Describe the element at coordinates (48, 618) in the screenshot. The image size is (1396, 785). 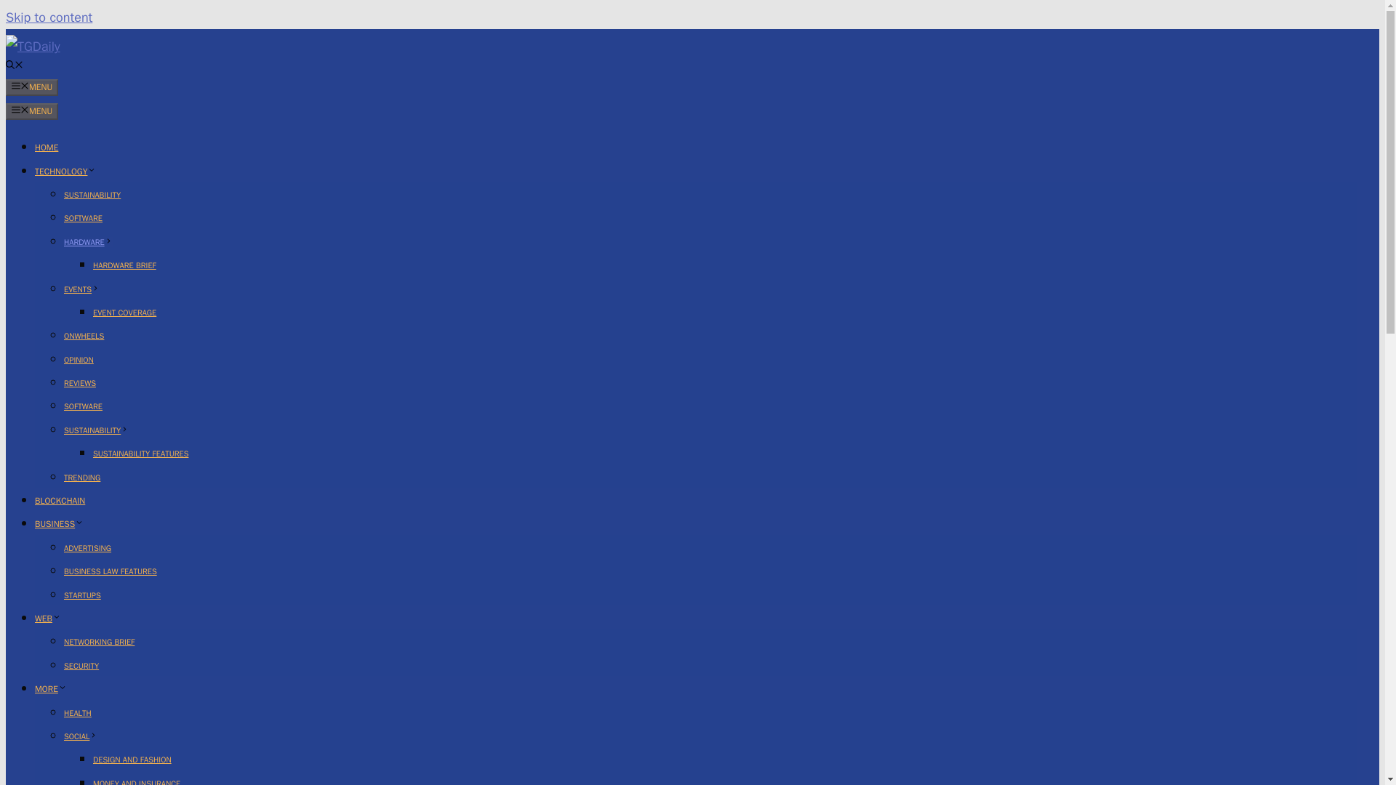
I see `WEB` at that location.